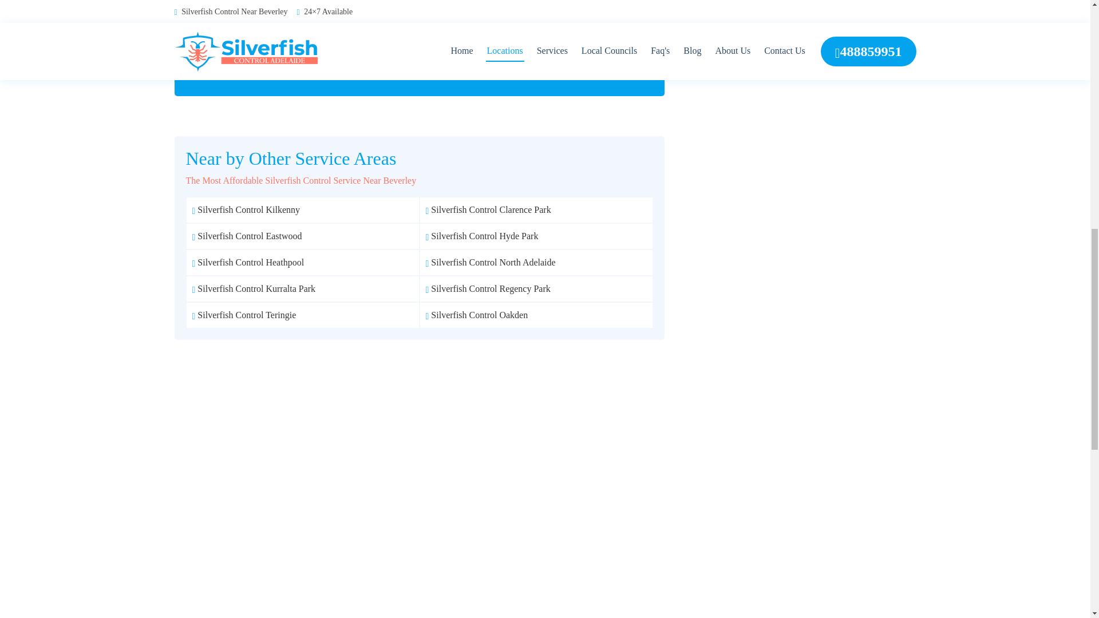 The width and height of the screenshot is (1099, 618). Describe the element at coordinates (491, 262) in the screenshot. I see `Silverfish Control North Adelaide` at that location.